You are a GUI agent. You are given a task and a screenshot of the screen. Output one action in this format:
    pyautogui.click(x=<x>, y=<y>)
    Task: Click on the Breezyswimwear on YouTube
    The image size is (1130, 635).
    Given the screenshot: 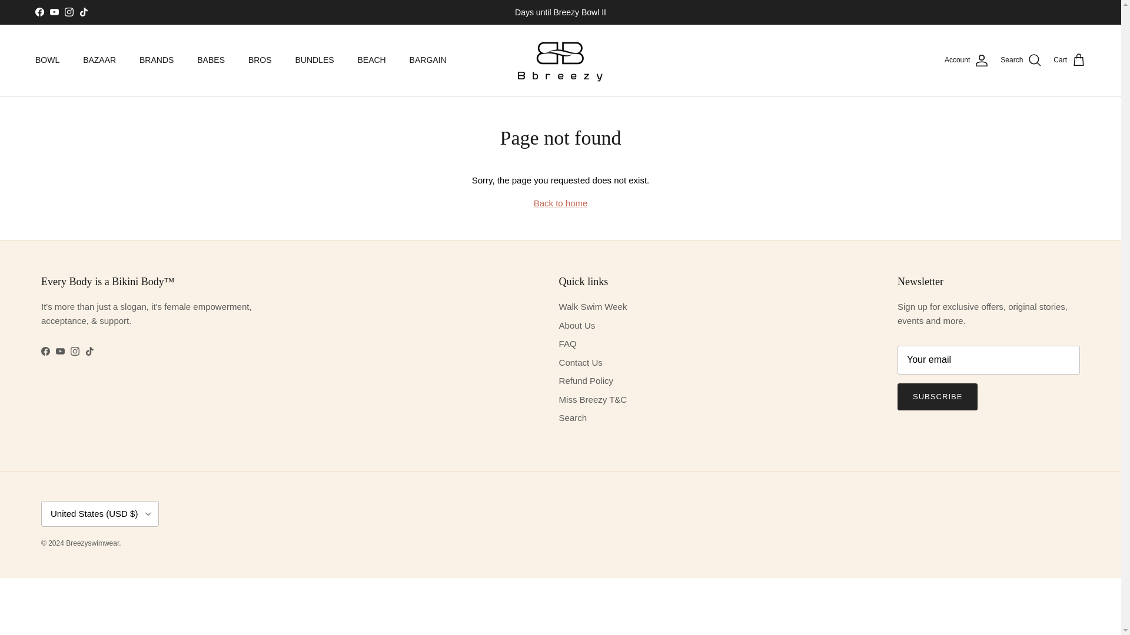 What is the action you would take?
    pyautogui.click(x=54, y=12)
    